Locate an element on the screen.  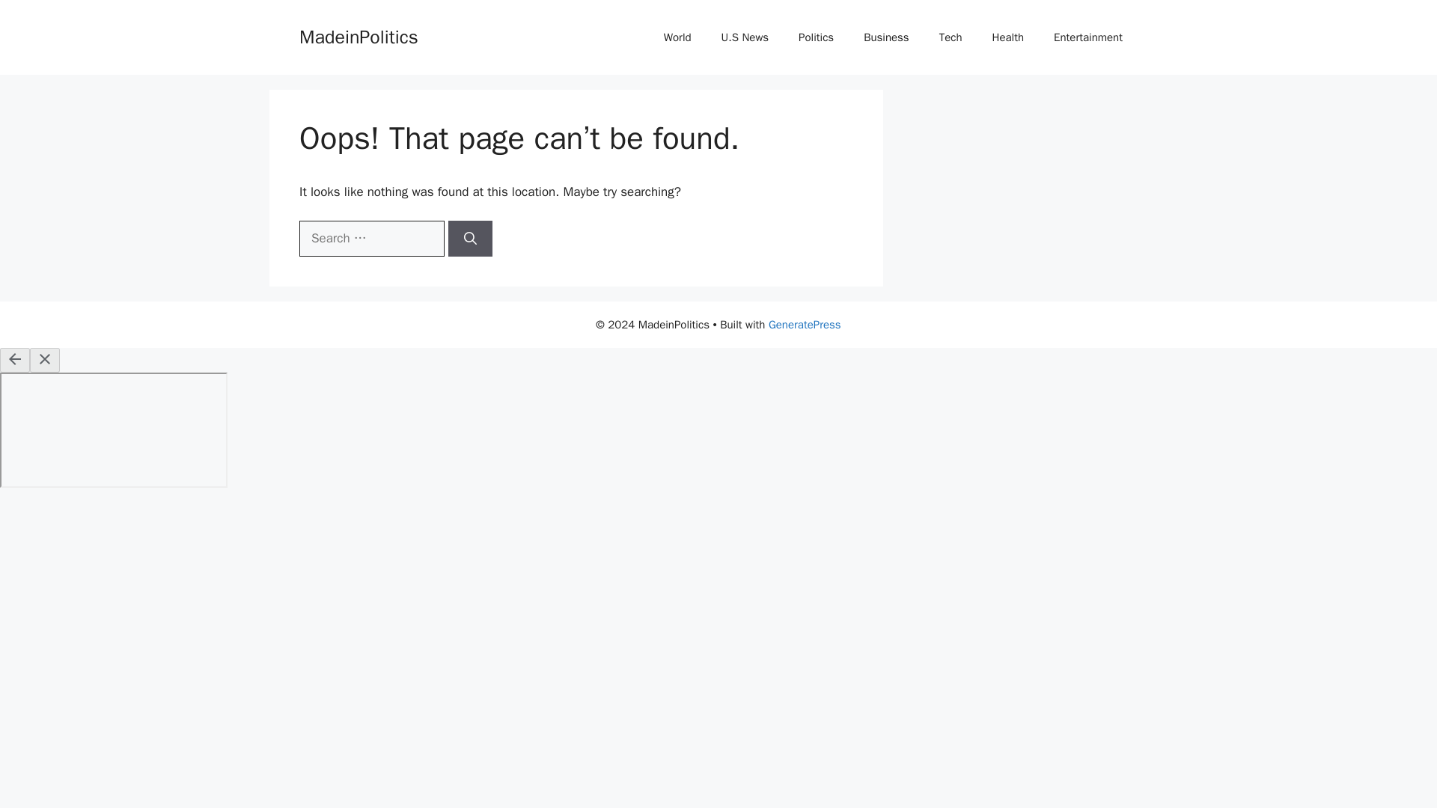
Health is located at coordinates (1007, 37).